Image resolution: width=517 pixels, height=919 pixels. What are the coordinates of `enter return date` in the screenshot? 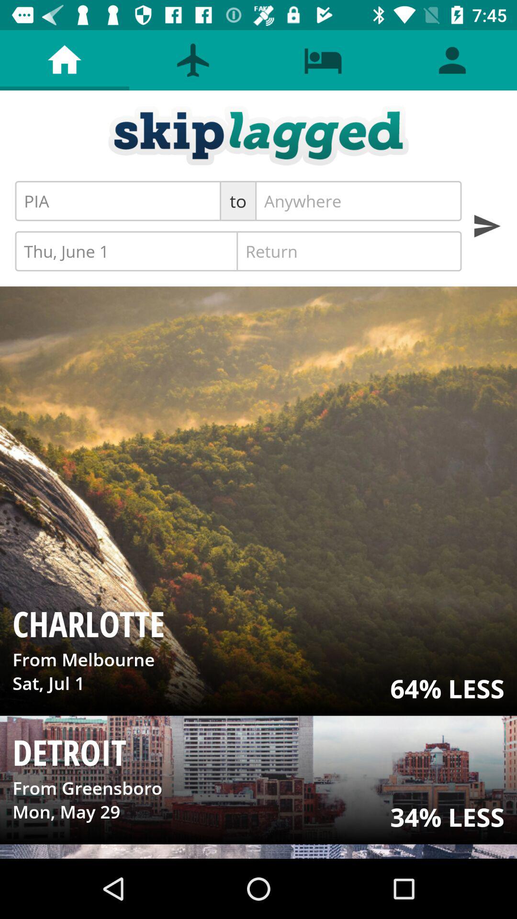 It's located at (349, 251).